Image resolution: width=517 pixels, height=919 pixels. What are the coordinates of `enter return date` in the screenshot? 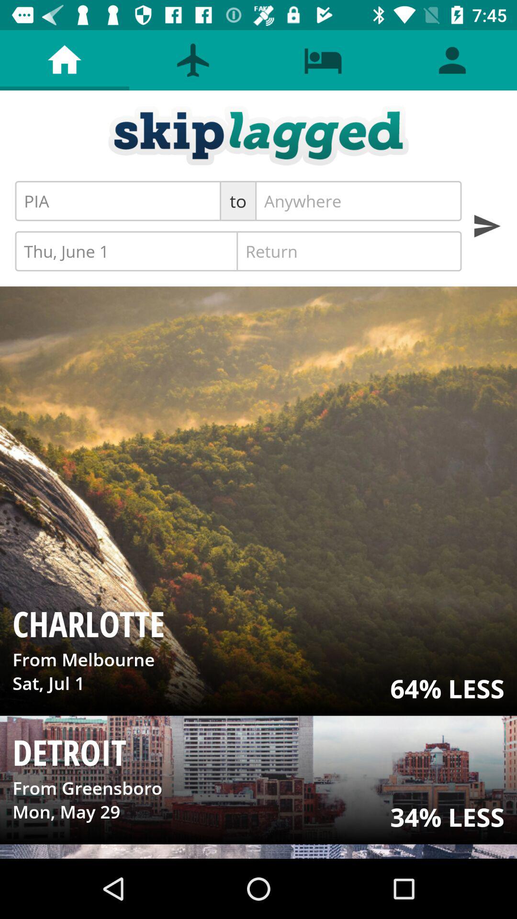 It's located at (349, 251).